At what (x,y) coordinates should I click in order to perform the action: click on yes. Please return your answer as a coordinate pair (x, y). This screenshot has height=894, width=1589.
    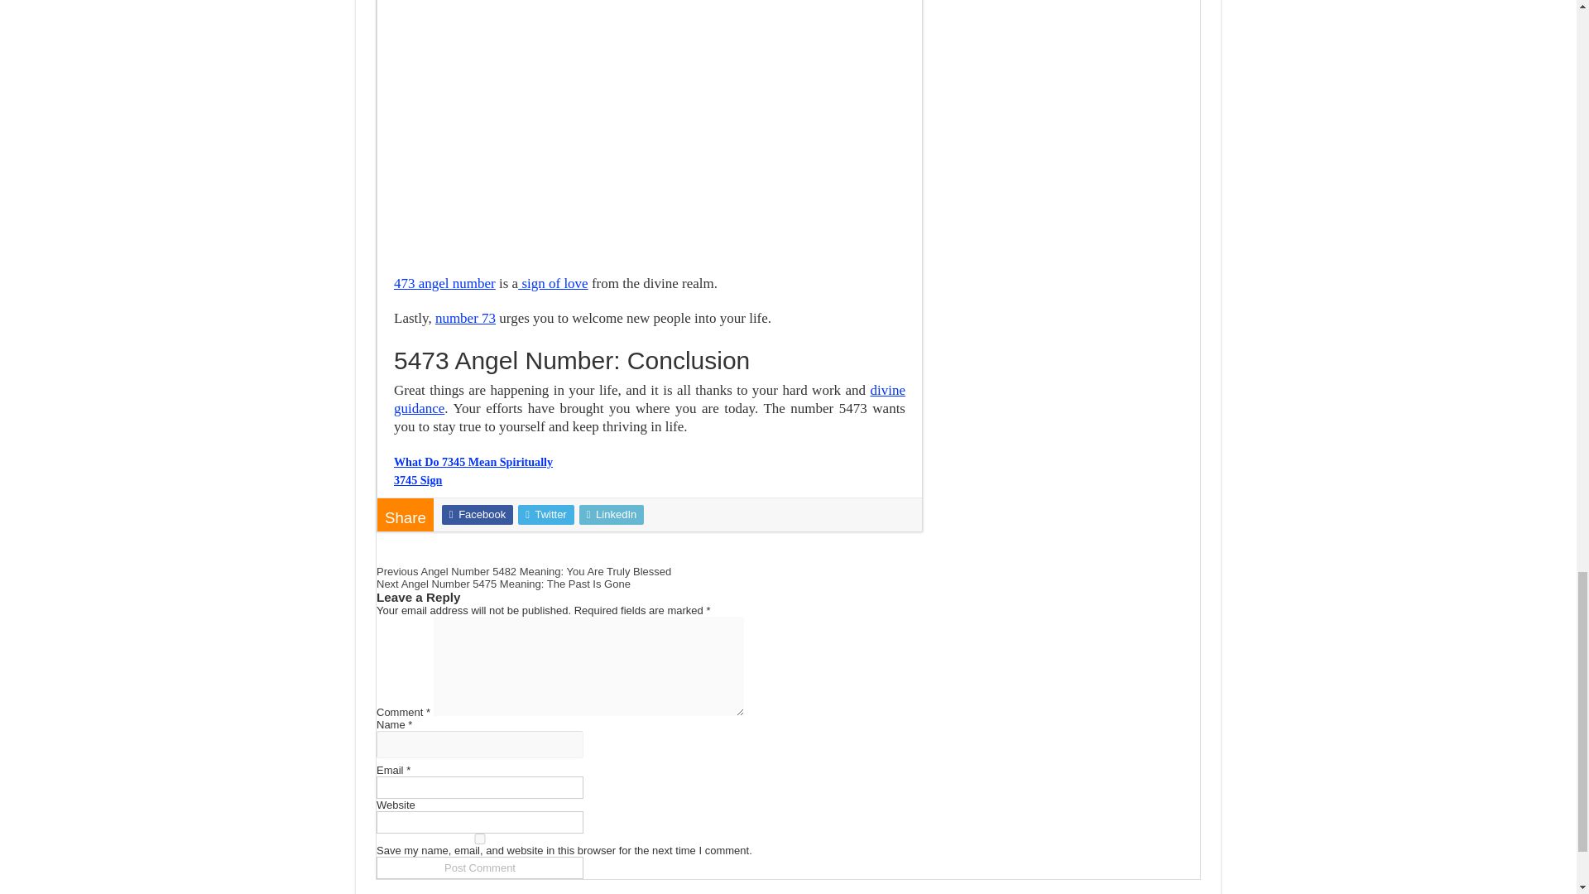
    Looking at the image, I should click on (480, 838).